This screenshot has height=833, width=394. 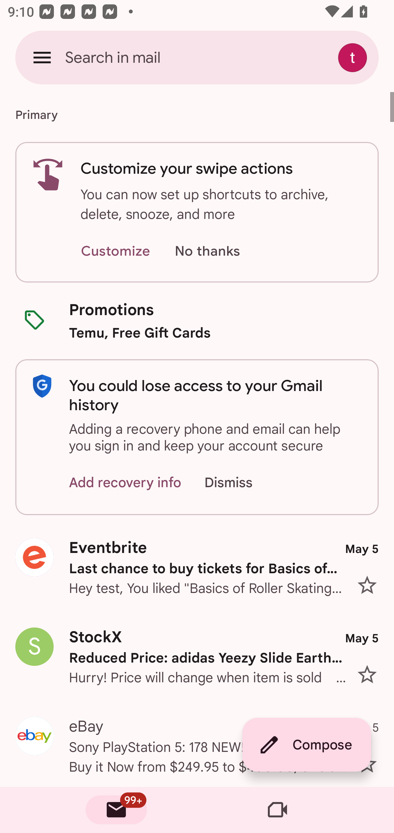 What do you see at coordinates (207, 252) in the screenshot?
I see `No thanks` at bounding box center [207, 252].